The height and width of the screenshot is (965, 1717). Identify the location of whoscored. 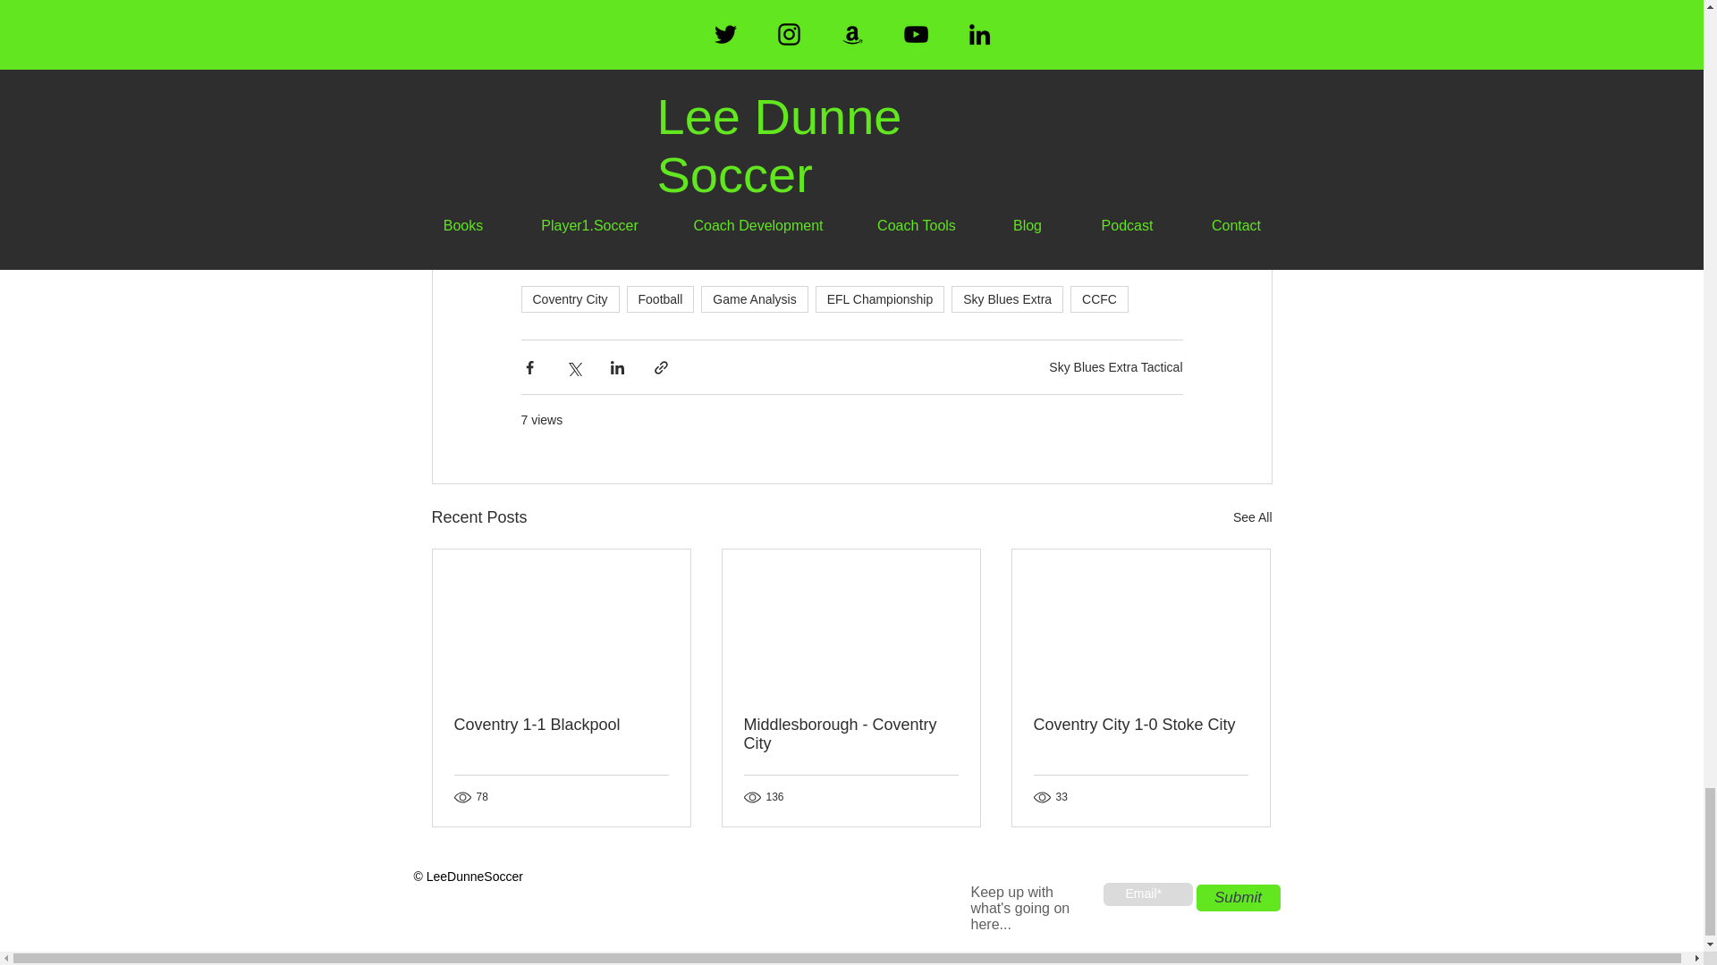
(654, 39).